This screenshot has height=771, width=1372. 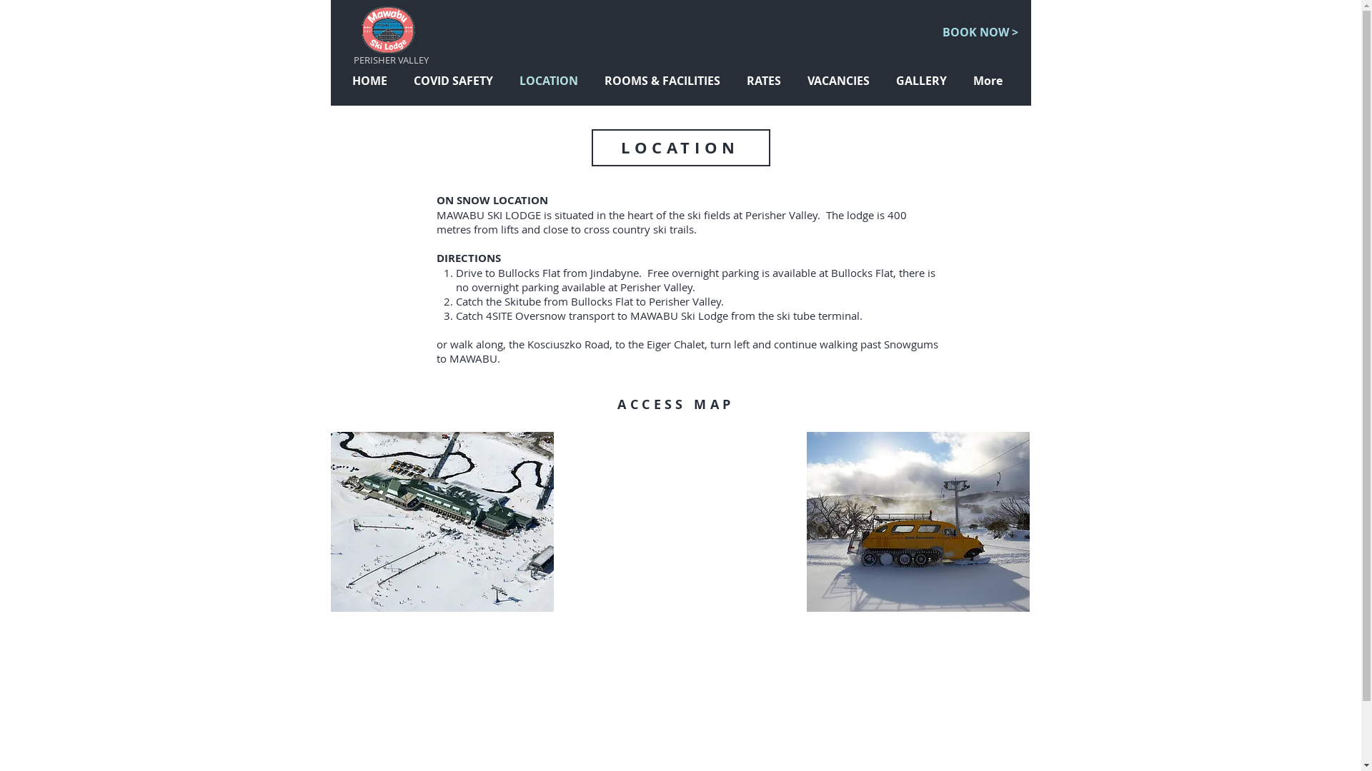 I want to click on LOCATION, so click(x=552, y=81).